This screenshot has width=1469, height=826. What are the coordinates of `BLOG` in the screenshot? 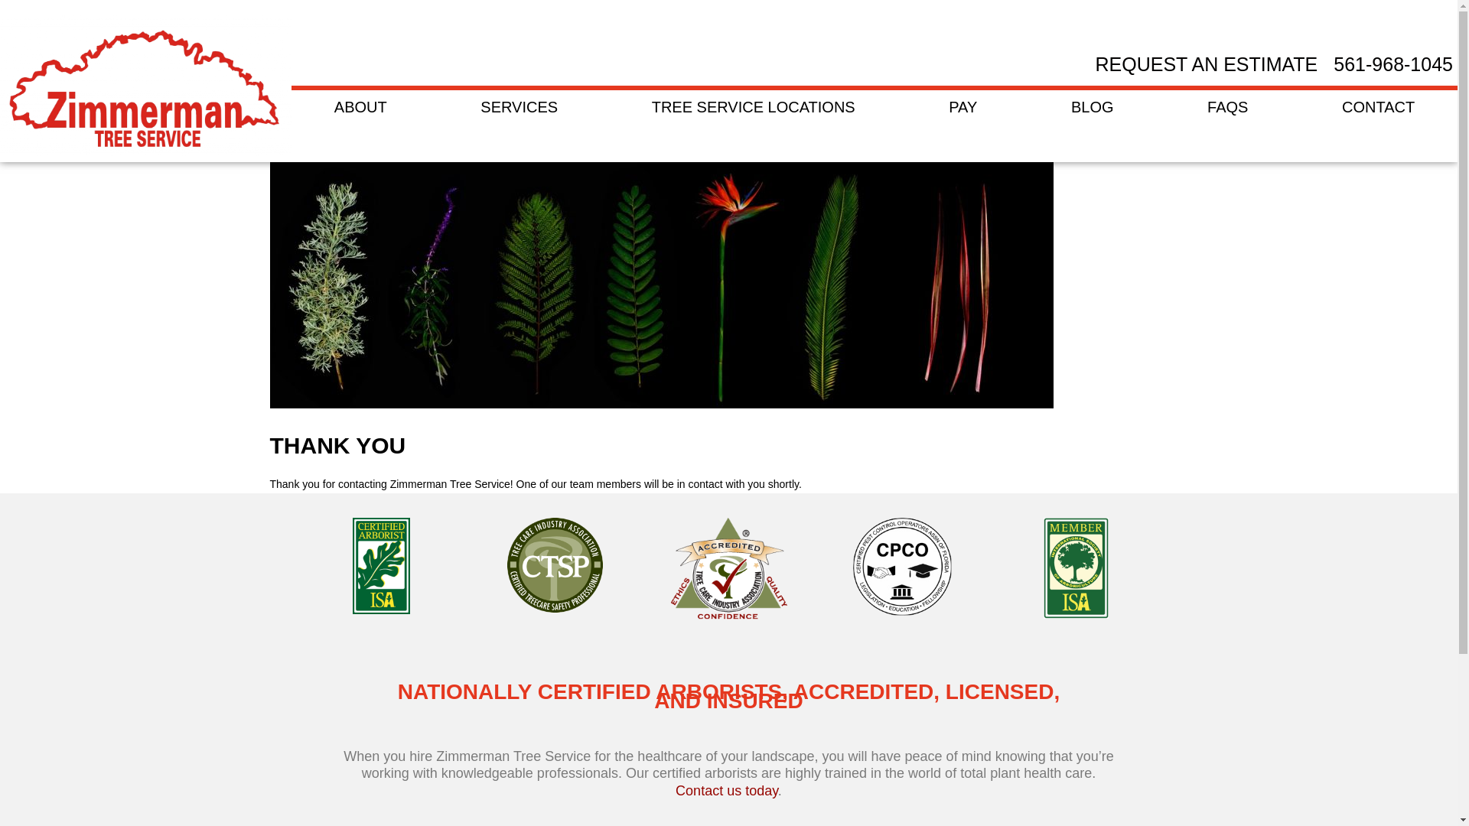 It's located at (1093, 107).